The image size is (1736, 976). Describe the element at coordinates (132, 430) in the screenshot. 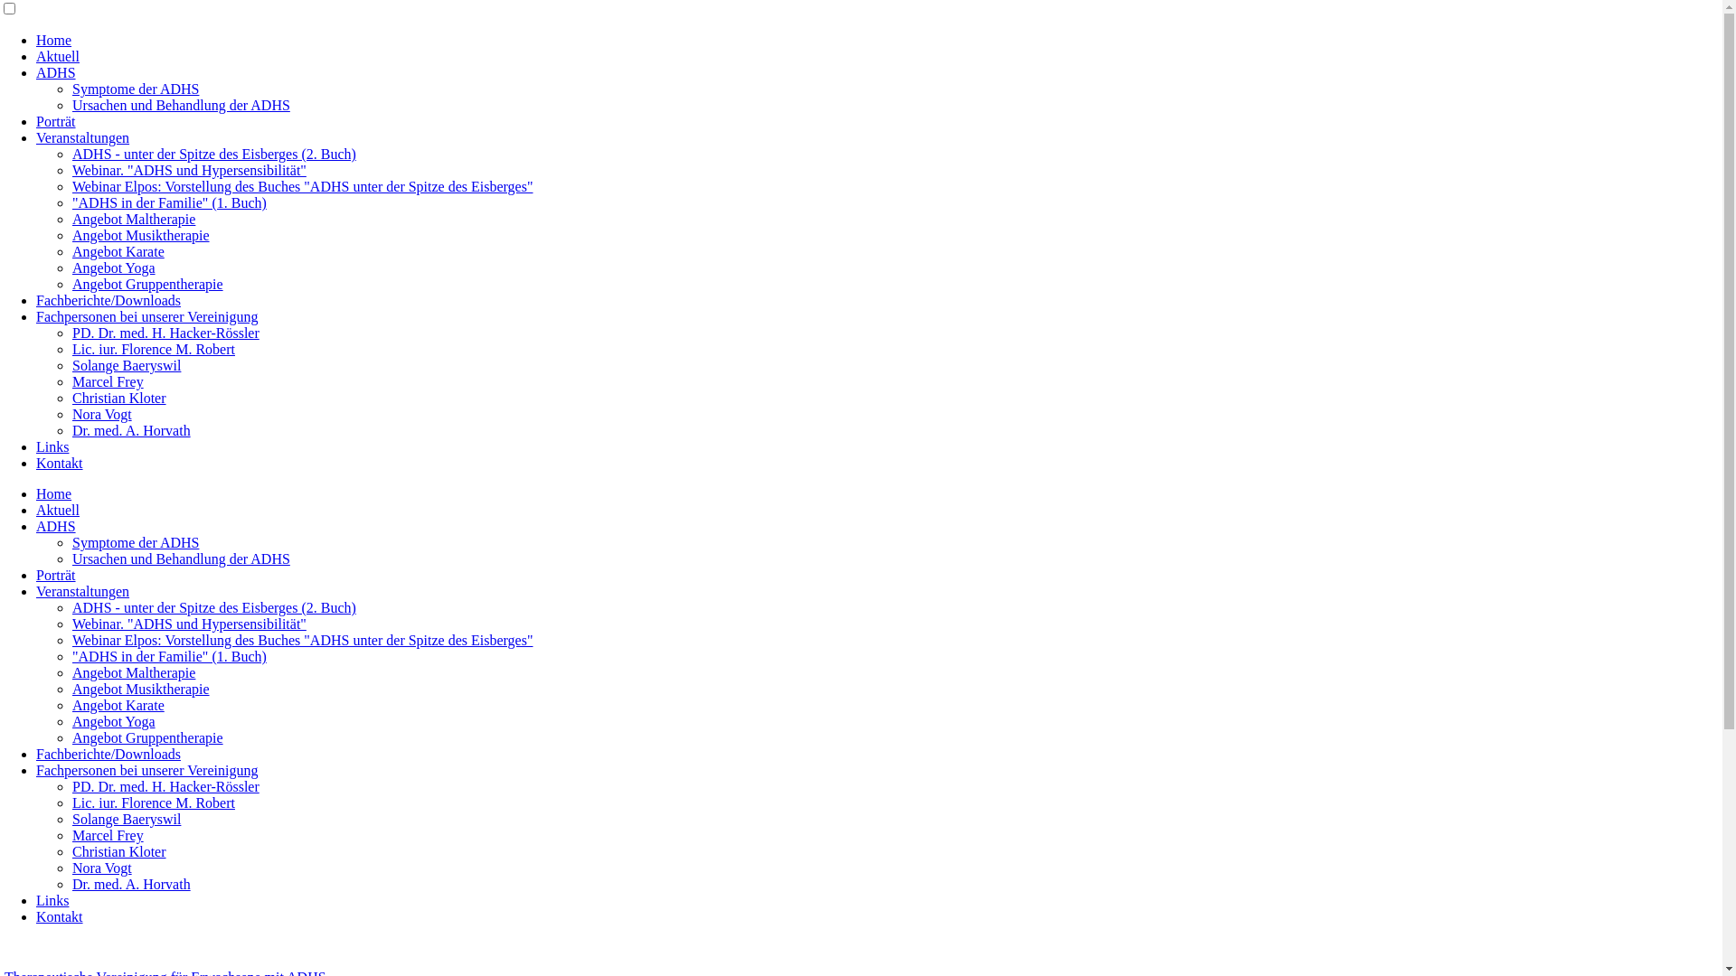

I see `Dr. med. A. Horvath` at that location.